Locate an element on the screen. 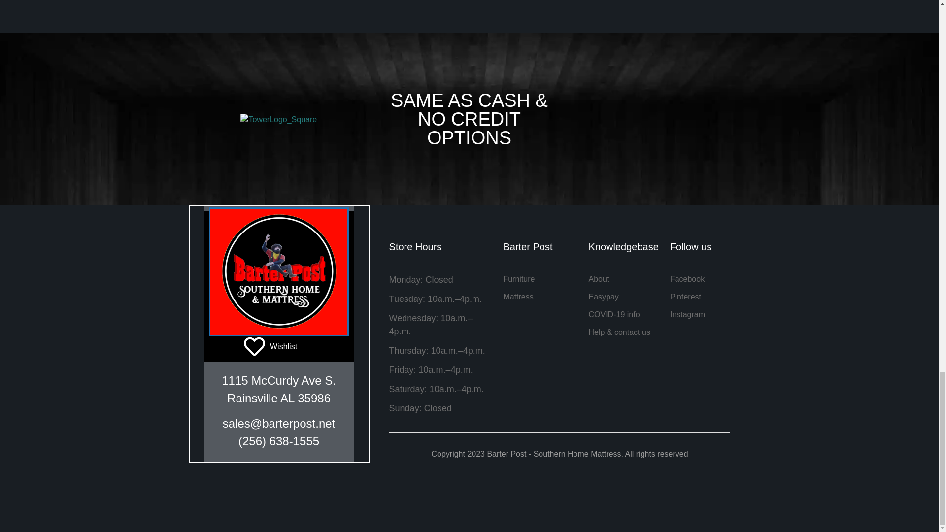 Image resolution: width=946 pixels, height=532 pixels. Barter Post is located at coordinates (541, 252).